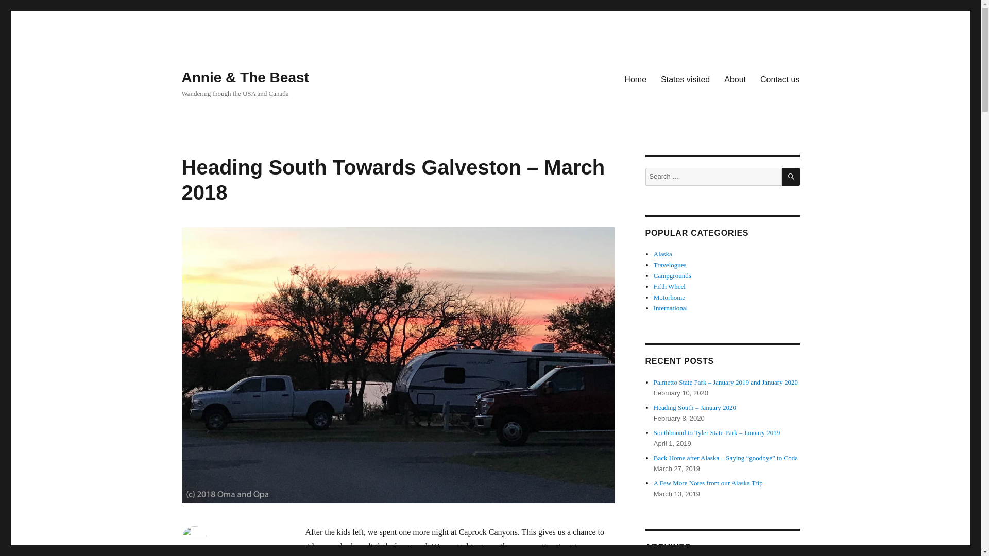 The image size is (989, 556). I want to click on Travelogues, so click(670, 265).